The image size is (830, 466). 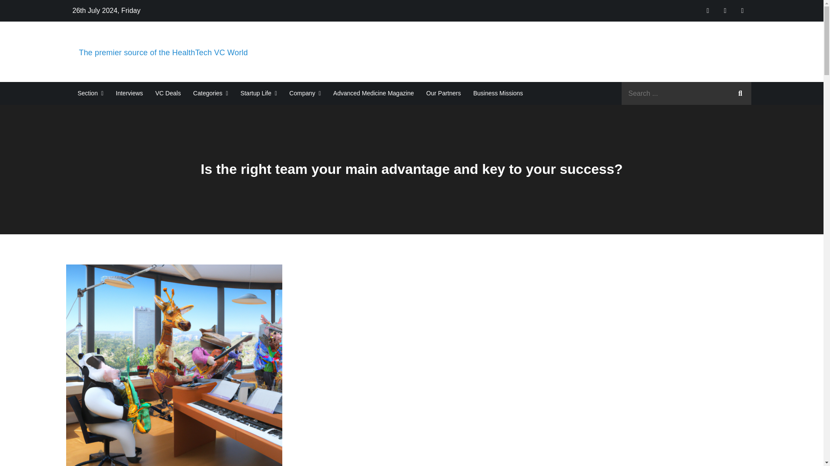 What do you see at coordinates (129, 93) in the screenshot?
I see `Interviews` at bounding box center [129, 93].